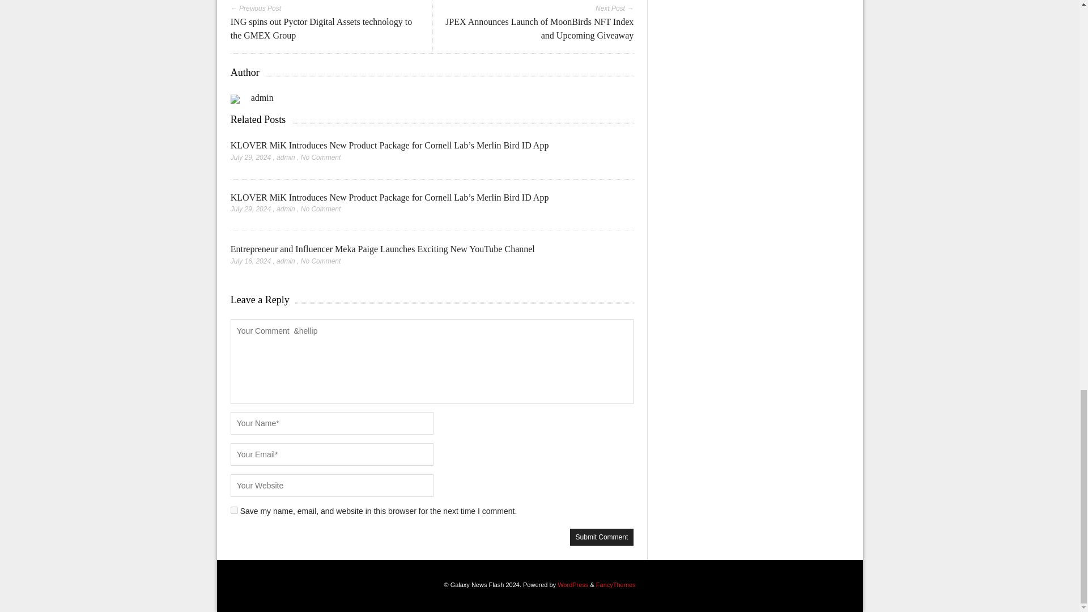 The width and height of the screenshot is (1088, 612). Describe the element at coordinates (286, 209) in the screenshot. I see `admin` at that location.